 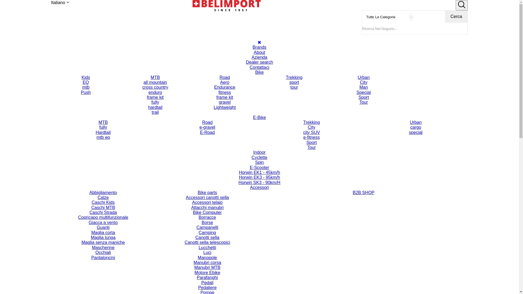 What do you see at coordinates (155, 108) in the screenshot?
I see `hardtail` at bounding box center [155, 108].